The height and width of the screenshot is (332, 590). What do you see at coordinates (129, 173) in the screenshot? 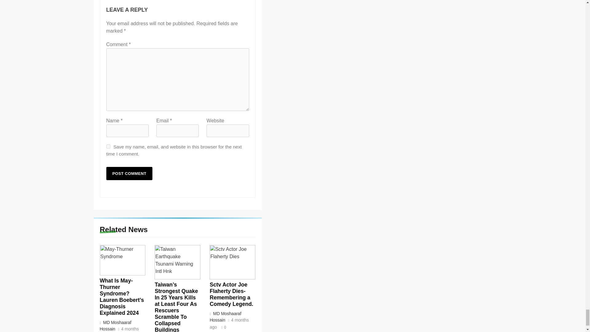
I see `Post Comment` at bounding box center [129, 173].